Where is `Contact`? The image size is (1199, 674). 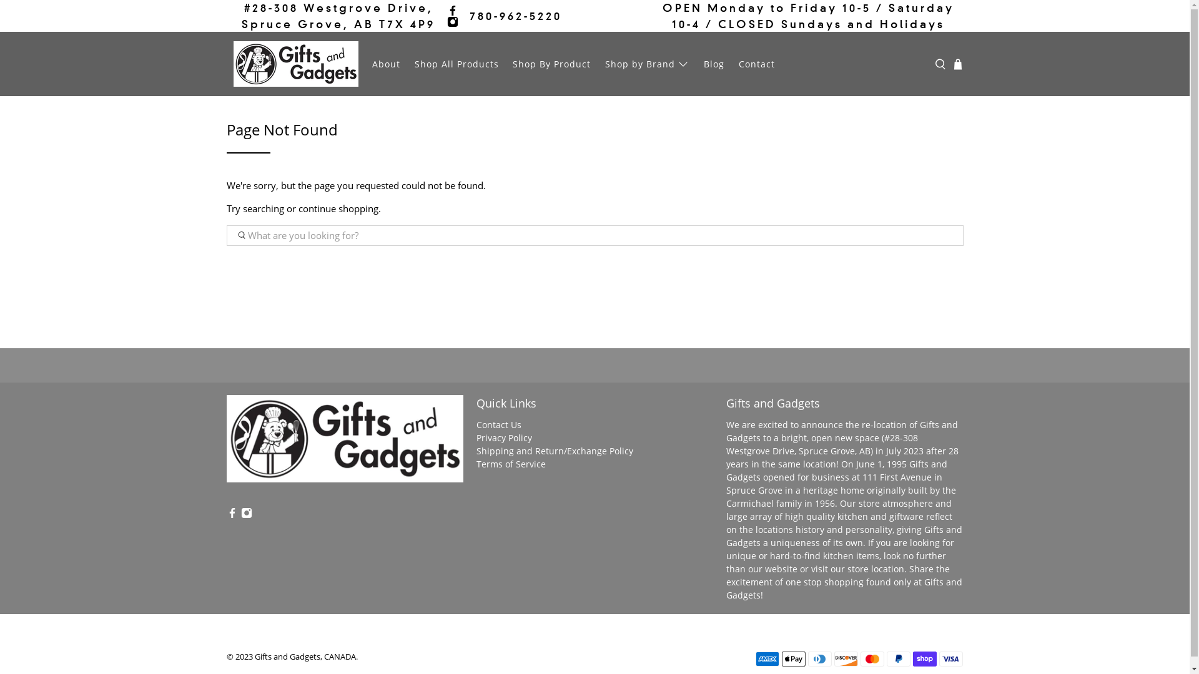
Contact is located at coordinates (757, 64).